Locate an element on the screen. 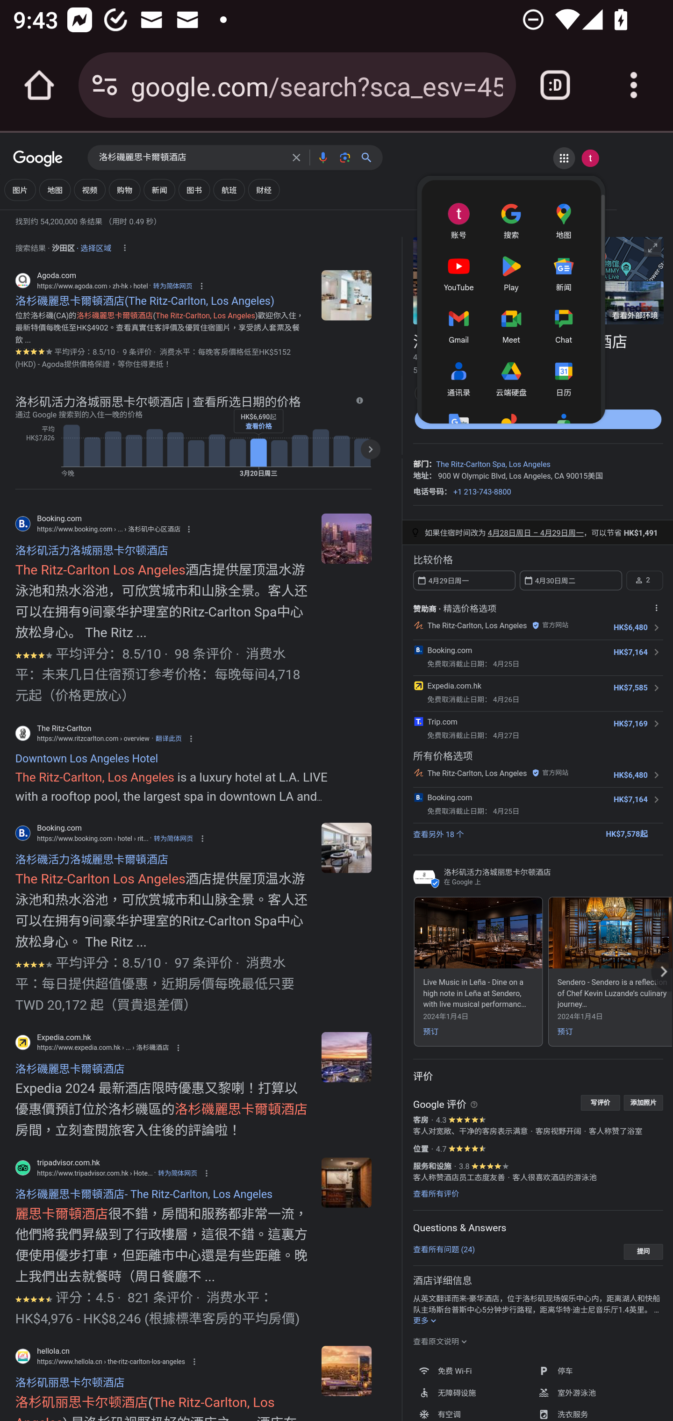  航班 is located at coordinates (229, 190).